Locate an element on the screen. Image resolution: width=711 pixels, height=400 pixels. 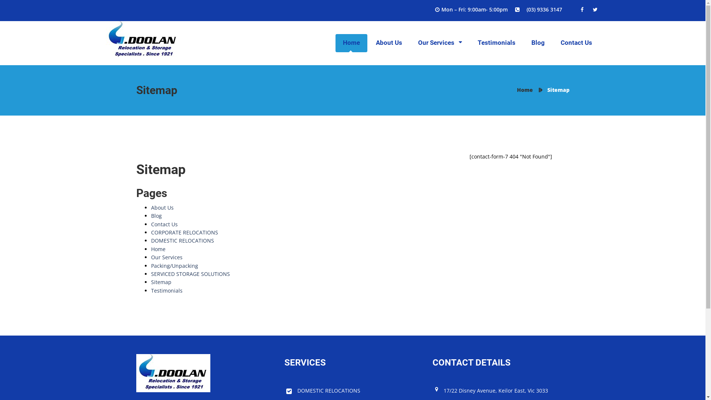
About Us is located at coordinates (389, 43).